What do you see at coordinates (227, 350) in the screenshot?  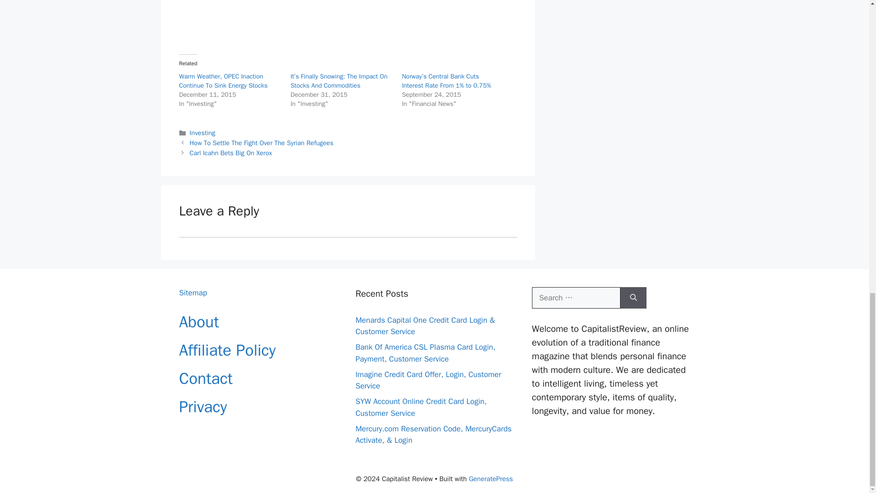 I see `Affiliate Policy` at bounding box center [227, 350].